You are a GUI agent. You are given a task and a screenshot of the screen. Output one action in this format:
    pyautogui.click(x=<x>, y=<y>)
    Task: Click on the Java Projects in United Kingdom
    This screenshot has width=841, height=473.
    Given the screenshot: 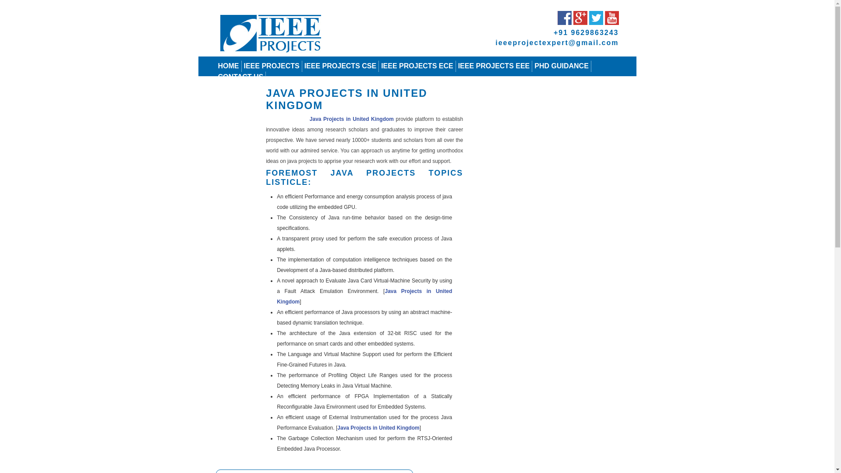 What is the action you would take?
    pyautogui.click(x=351, y=119)
    